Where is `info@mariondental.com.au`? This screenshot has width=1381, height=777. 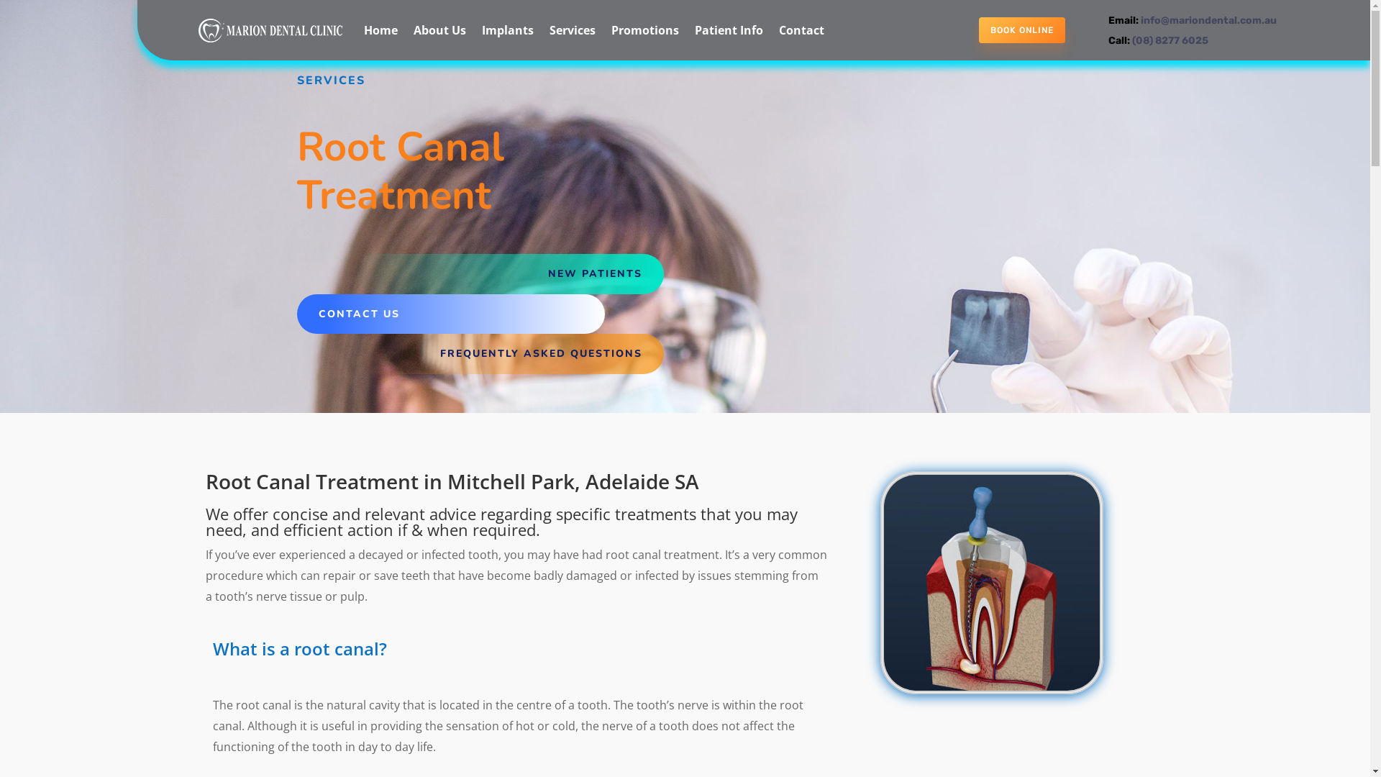 info@mariondental.com.au is located at coordinates (1208, 20).